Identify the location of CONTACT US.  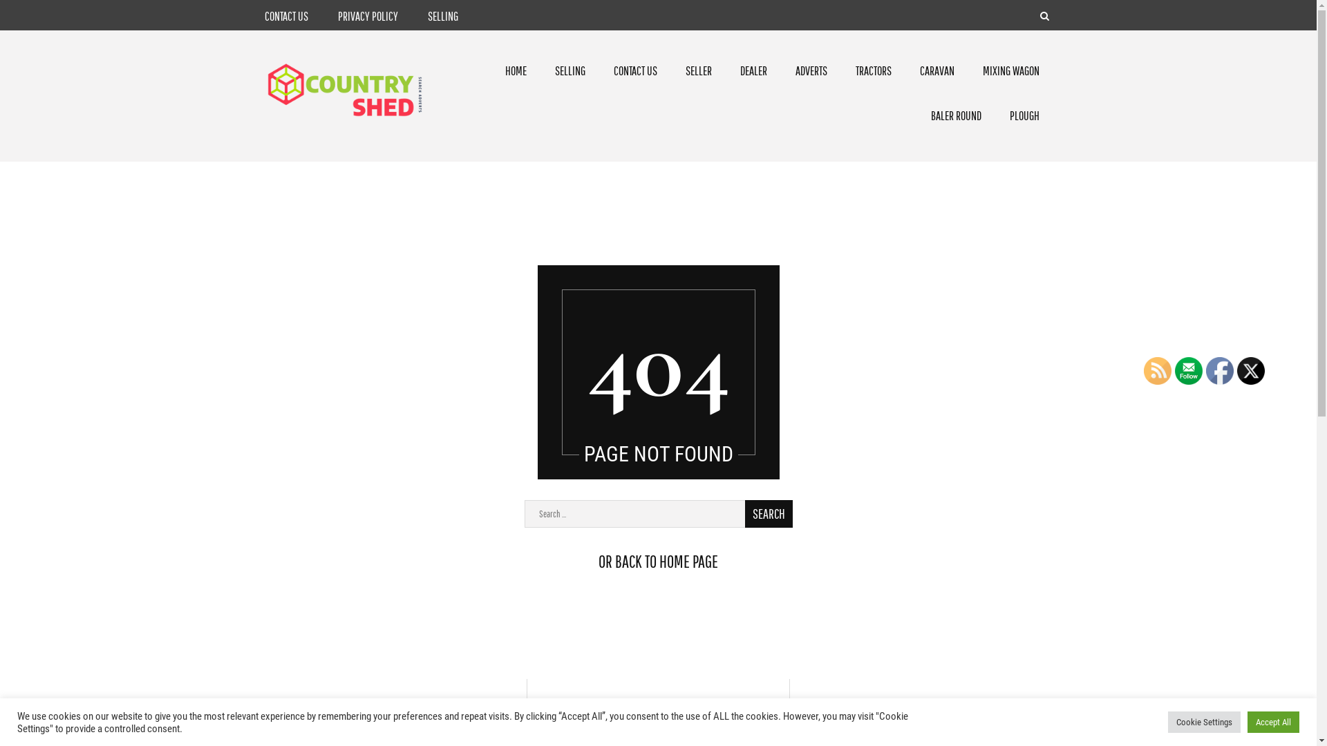
(634, 70).